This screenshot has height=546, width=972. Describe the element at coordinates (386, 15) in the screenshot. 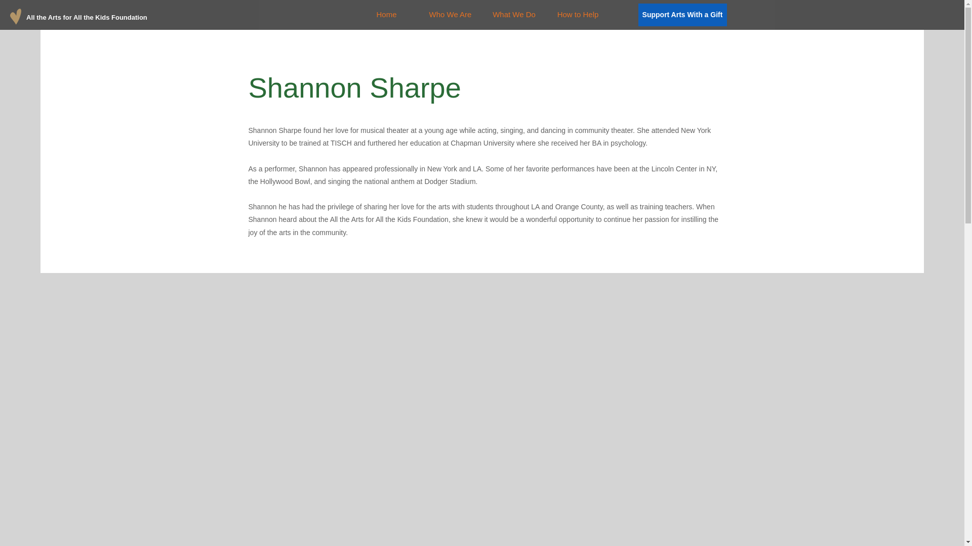

I see `Home` at that location.